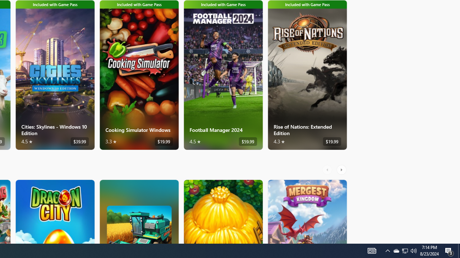 The height and width of the screenshot is (258, 460). I want to click on Dragon City. Average rating of 4.5 out of five stars. Free  , so click(55, 211).